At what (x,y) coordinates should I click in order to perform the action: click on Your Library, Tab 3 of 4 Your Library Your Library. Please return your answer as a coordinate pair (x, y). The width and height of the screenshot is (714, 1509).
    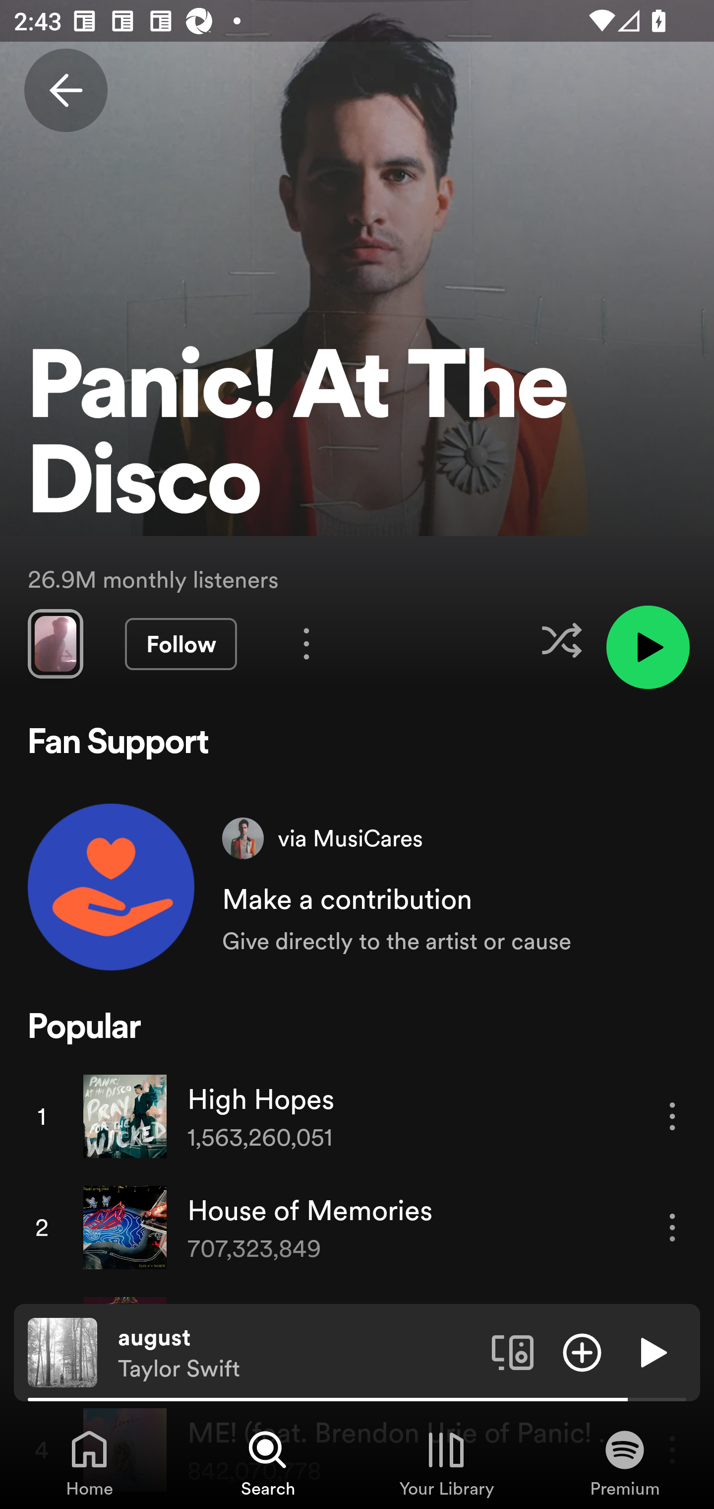
    Looking at the image, I should click on (446, 1462).